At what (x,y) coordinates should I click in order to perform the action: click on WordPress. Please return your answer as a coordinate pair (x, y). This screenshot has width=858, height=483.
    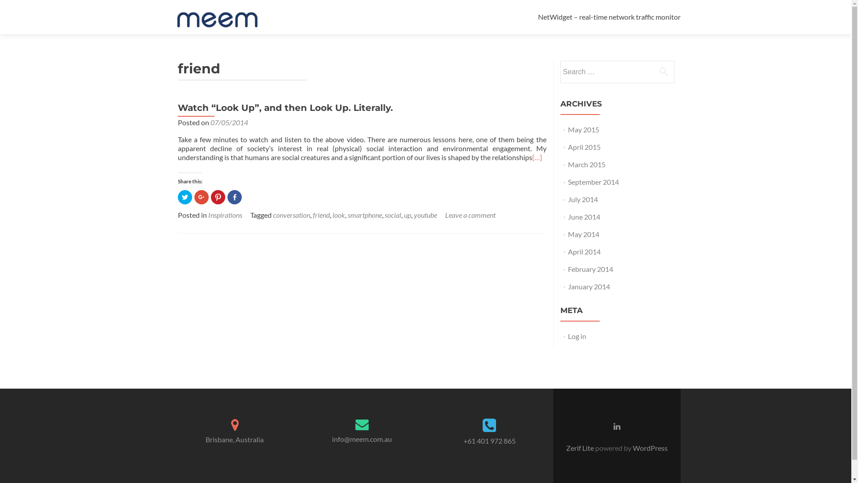
    Looking at the image, I should click on (649, 448).